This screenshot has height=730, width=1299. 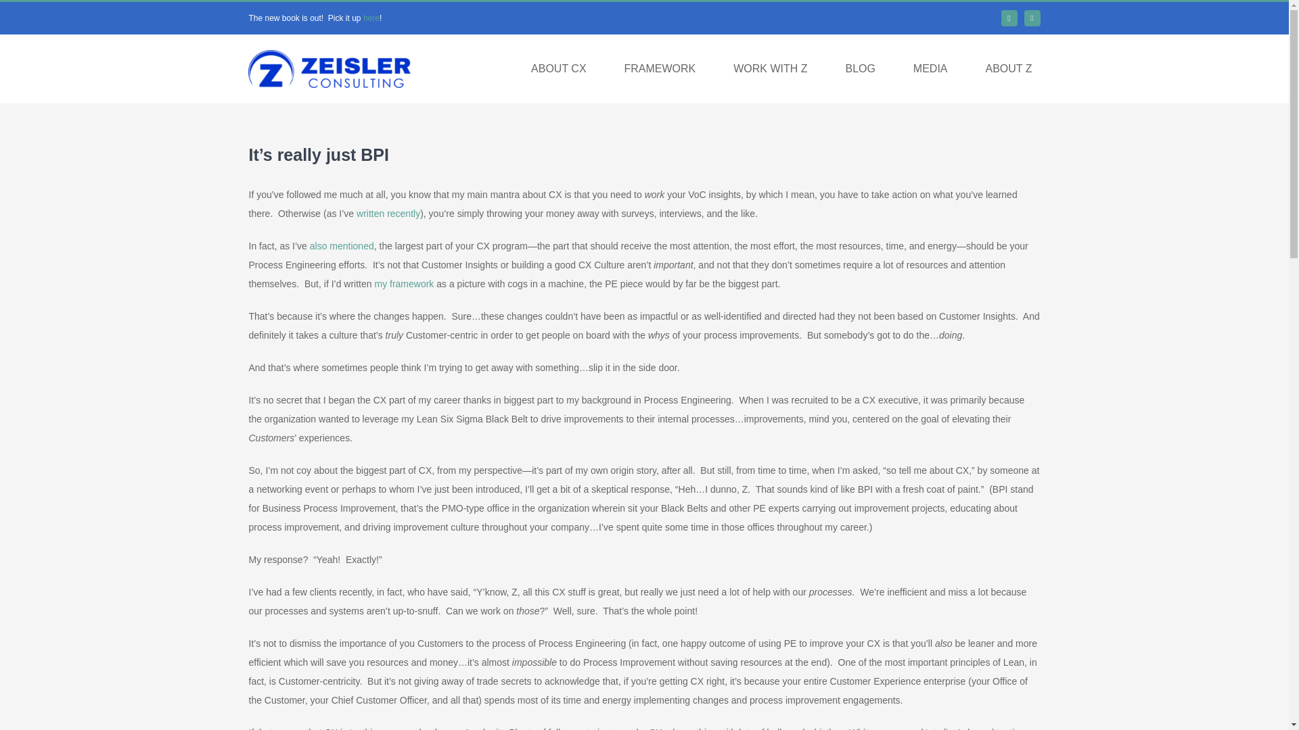 I want to click on Email, so click(x=1032, y=18).